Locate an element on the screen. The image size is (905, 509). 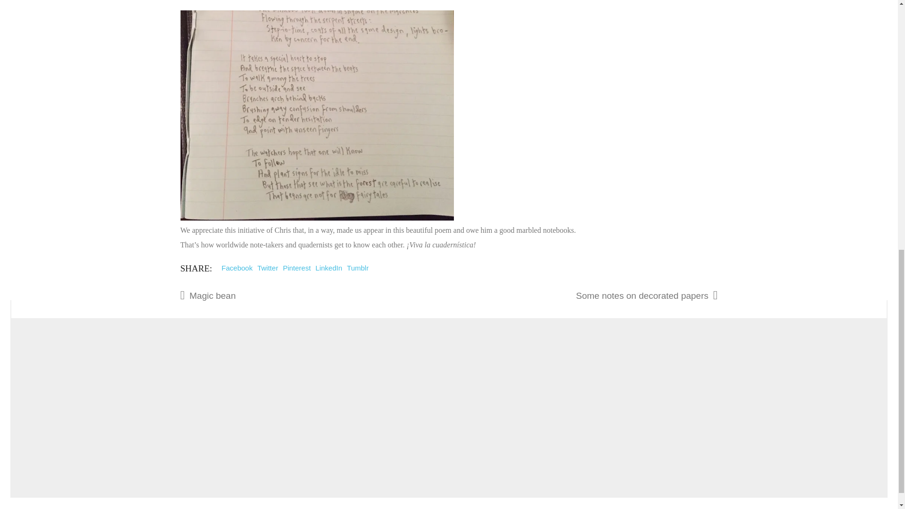
Facebook is located at coordinates (237, 268).